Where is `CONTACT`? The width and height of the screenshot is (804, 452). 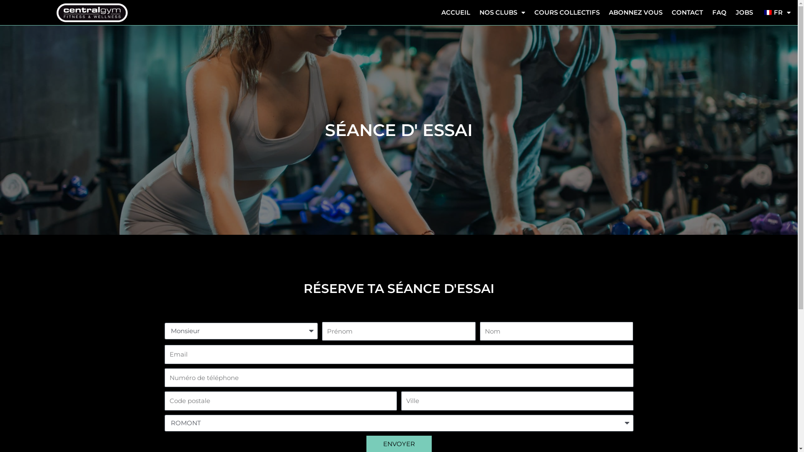 CONTACT is located at coordinates (688, 13).